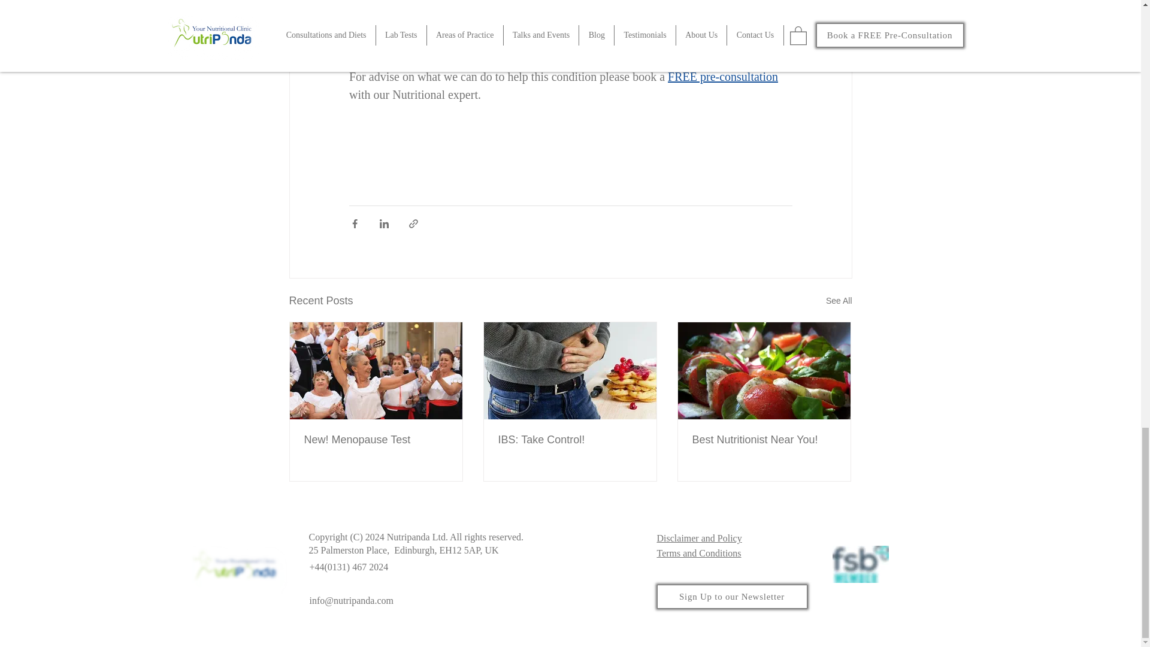  I want to click on transparent logo.png, so click(240, 567).